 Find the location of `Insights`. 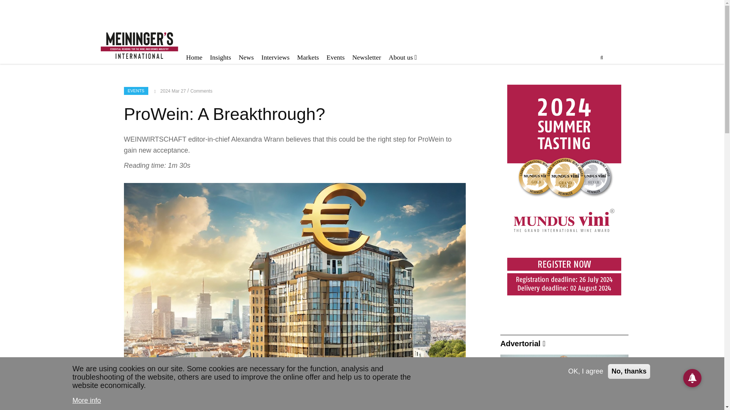

Insights is located at coordinates (220, 58).